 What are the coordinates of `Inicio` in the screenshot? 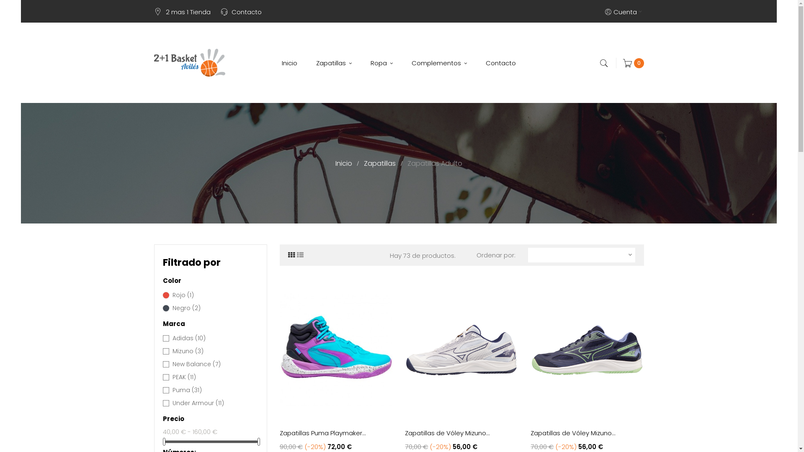 It's located at (345, 163).